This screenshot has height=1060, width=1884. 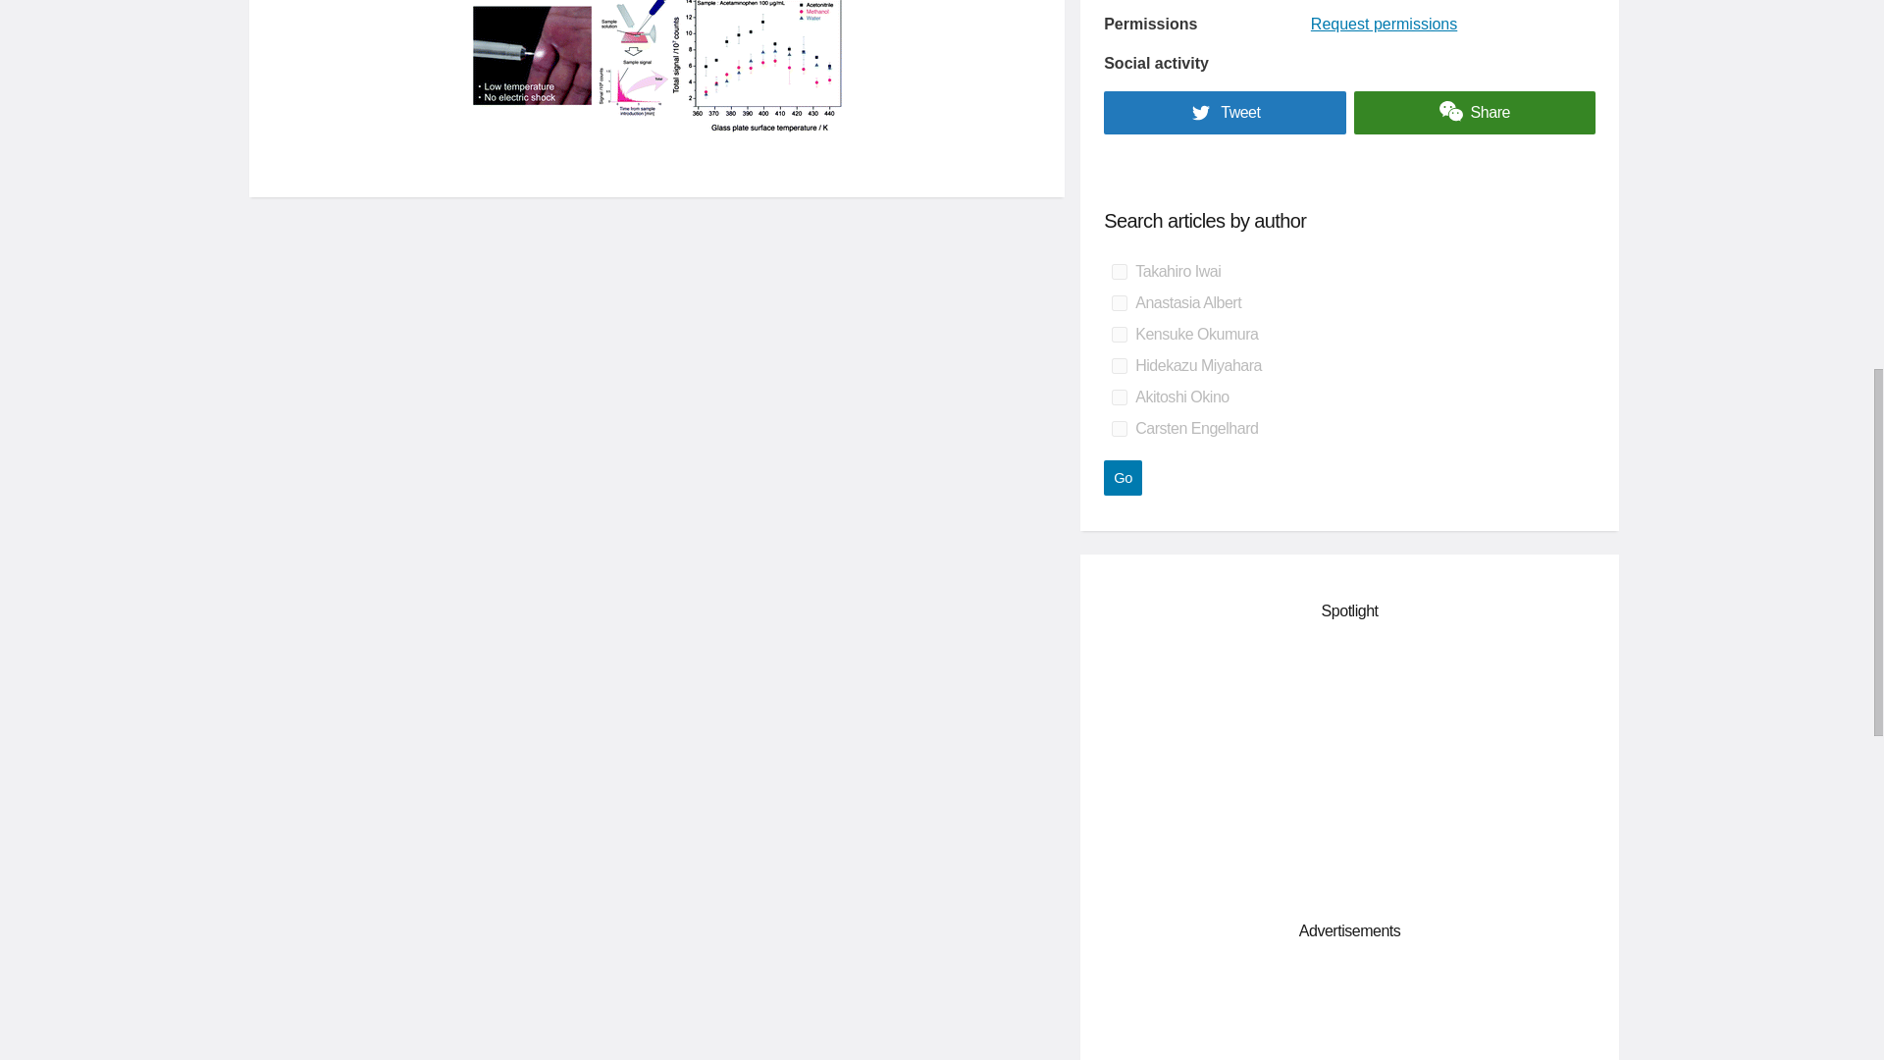 What do you see at coordinates (1119, 366) in the screenshot?
I see `on` at bounding box center [1119, 366].